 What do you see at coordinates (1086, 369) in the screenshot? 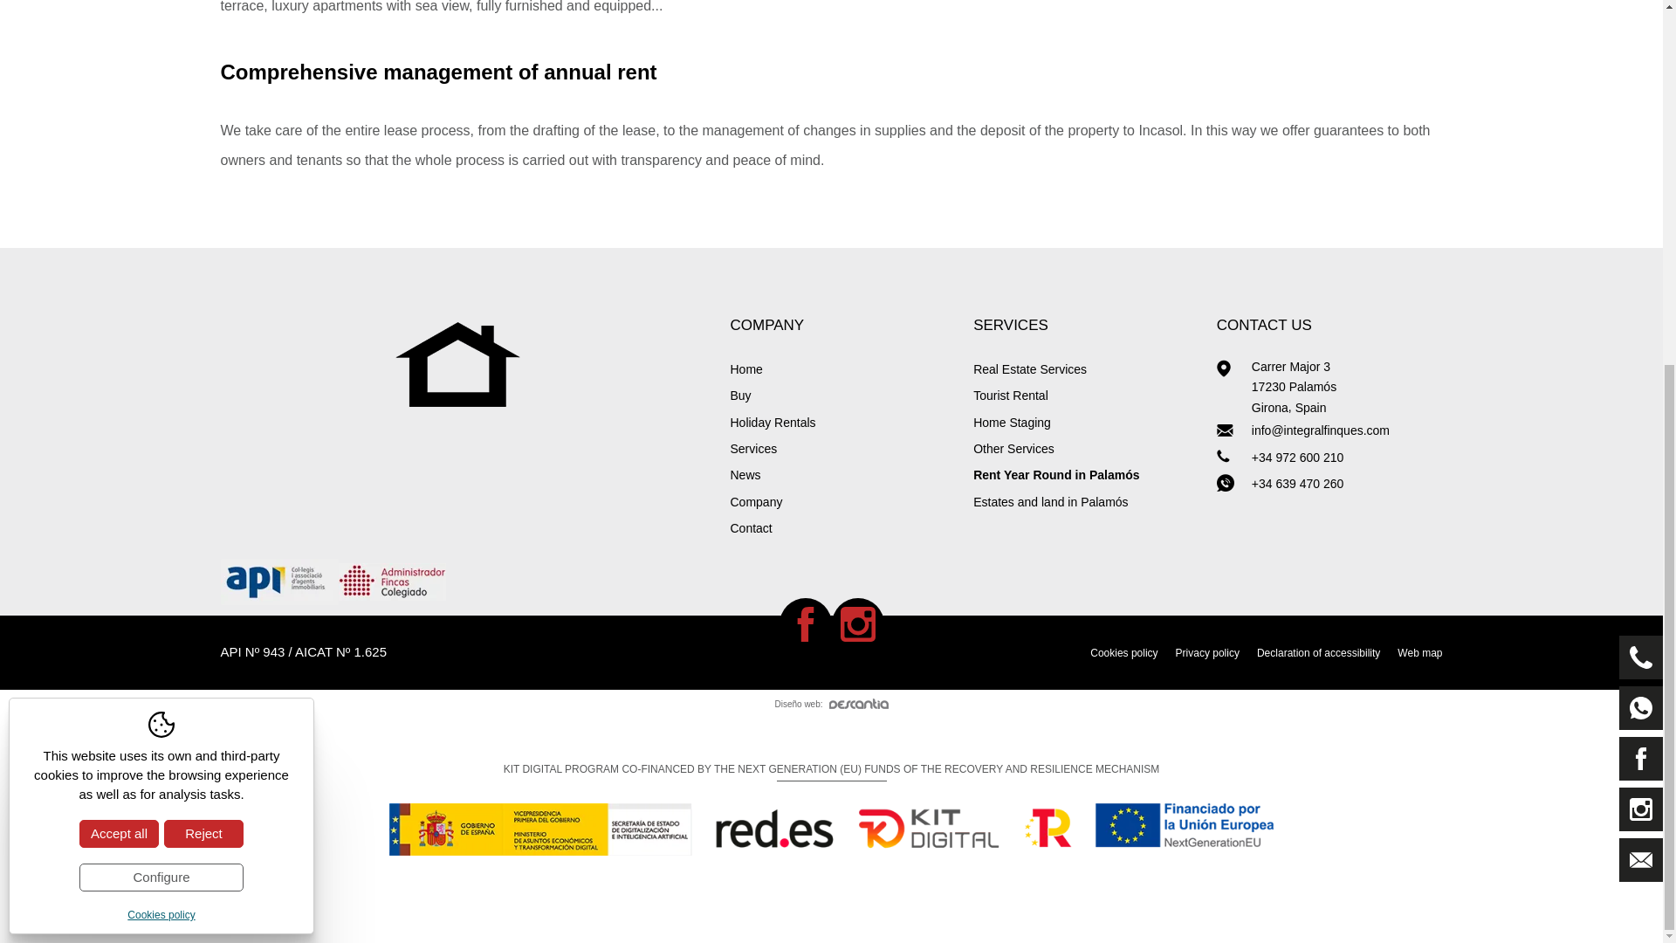
I see `Real Estate Services` at bounding box center [1086, 369].